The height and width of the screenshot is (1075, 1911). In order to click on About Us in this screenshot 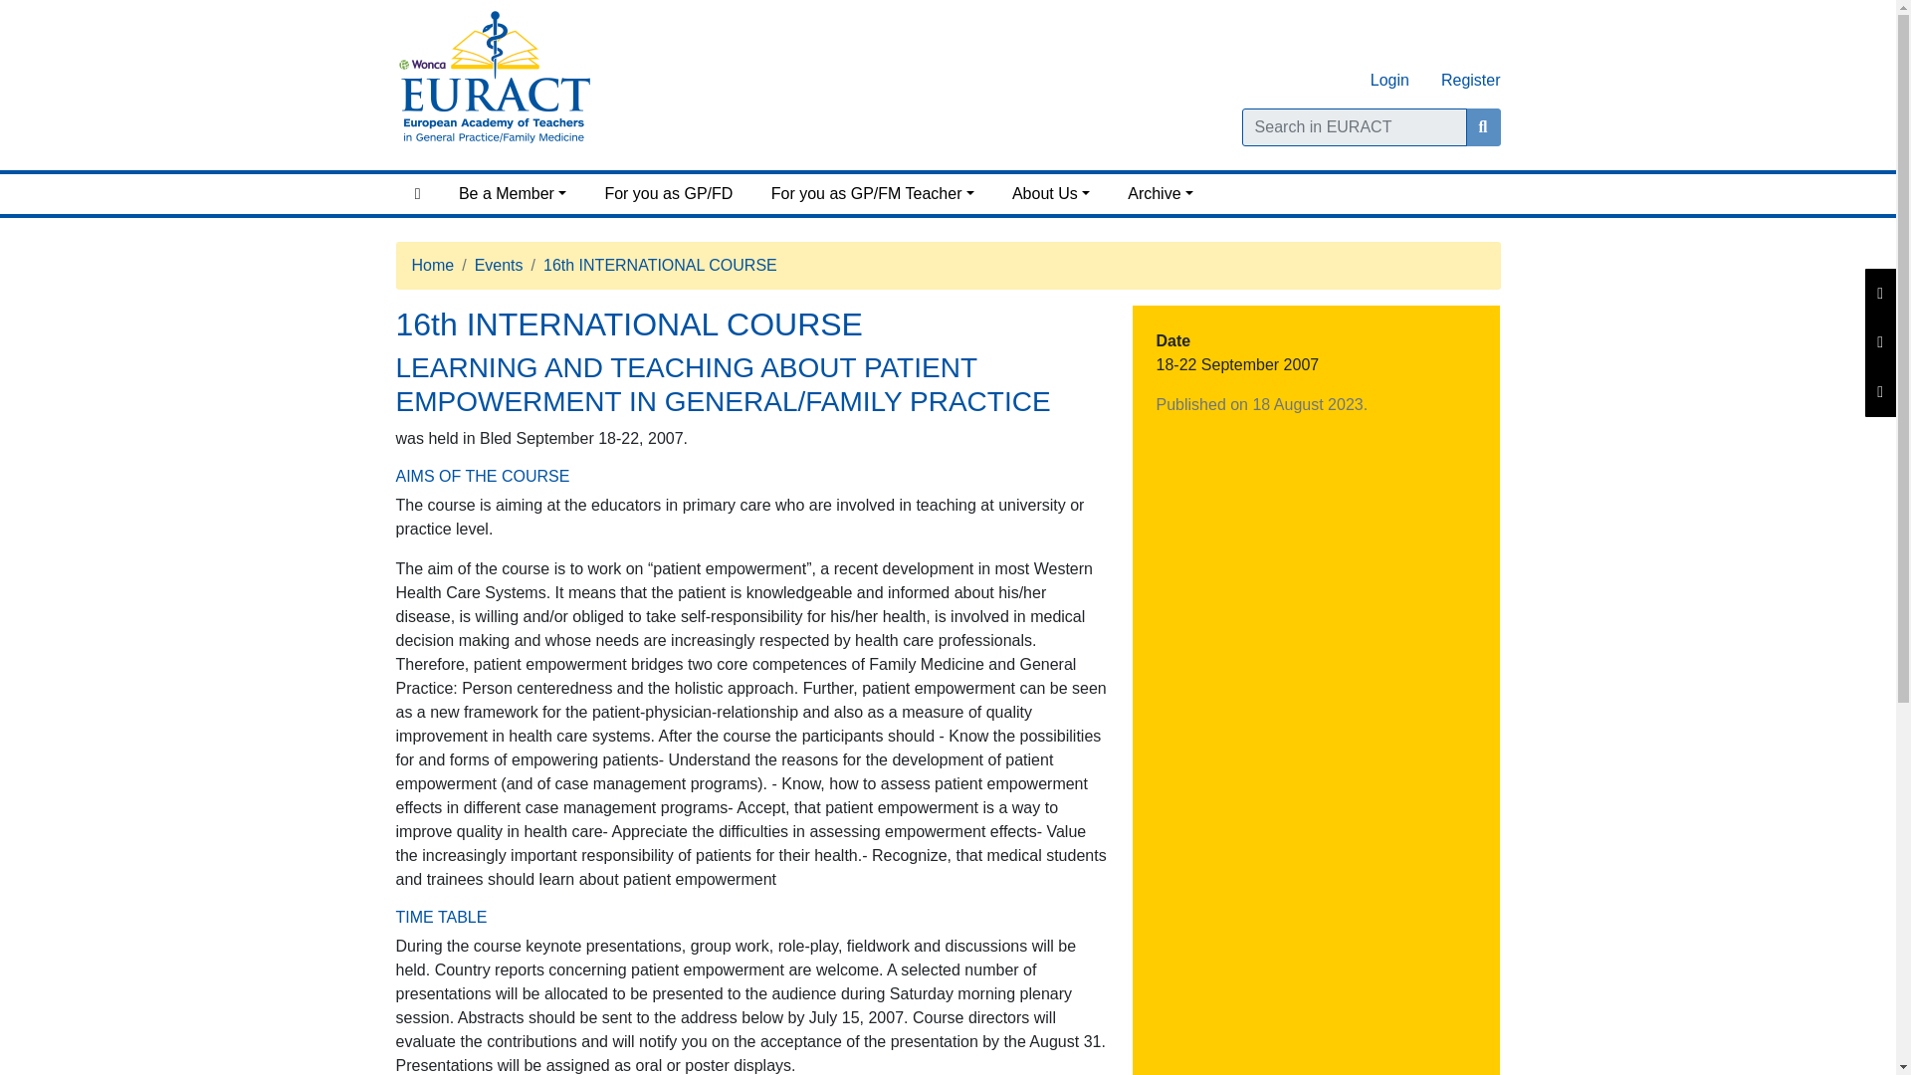, I will do `click(1051, 193)`.